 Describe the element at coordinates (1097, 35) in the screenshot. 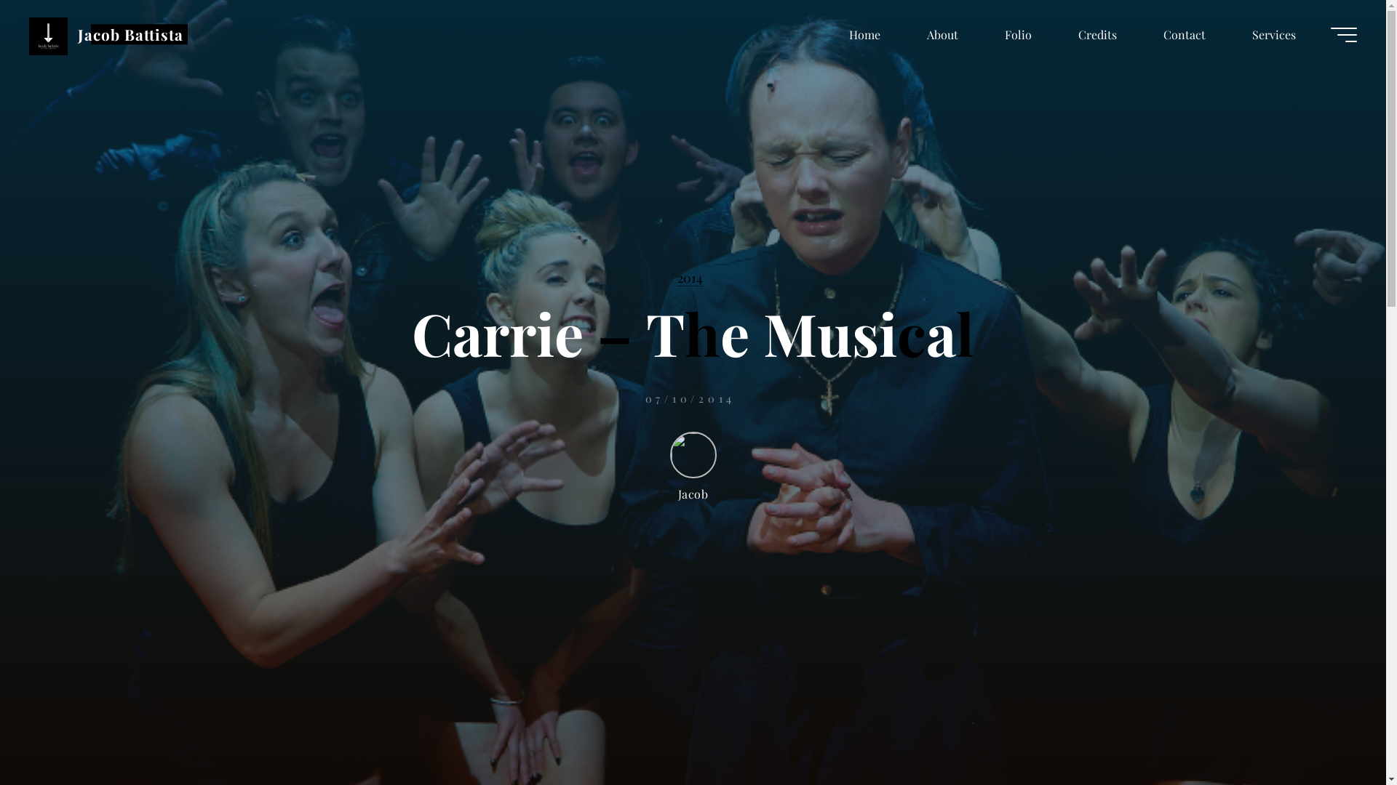

I see `Credits` at that location.